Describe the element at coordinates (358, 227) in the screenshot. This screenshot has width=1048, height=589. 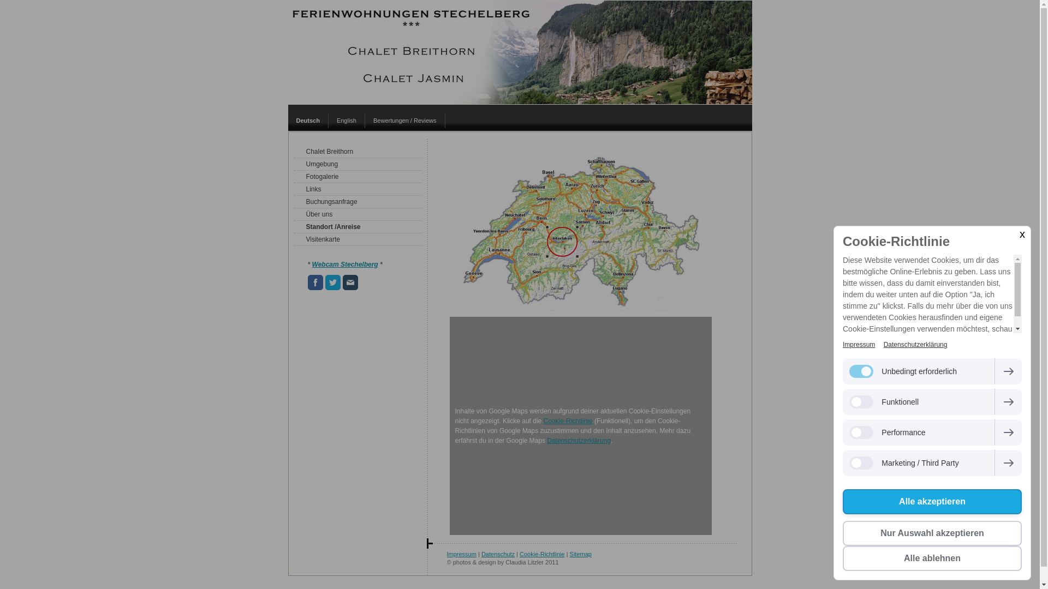
I see `Standort /Anreise` at that location.